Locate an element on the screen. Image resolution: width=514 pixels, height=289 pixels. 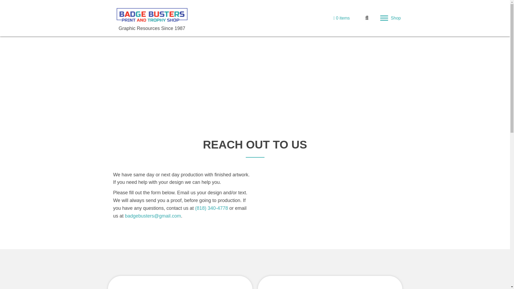
Graphic Resources Since 1987 is located at coordinates (152, 28).